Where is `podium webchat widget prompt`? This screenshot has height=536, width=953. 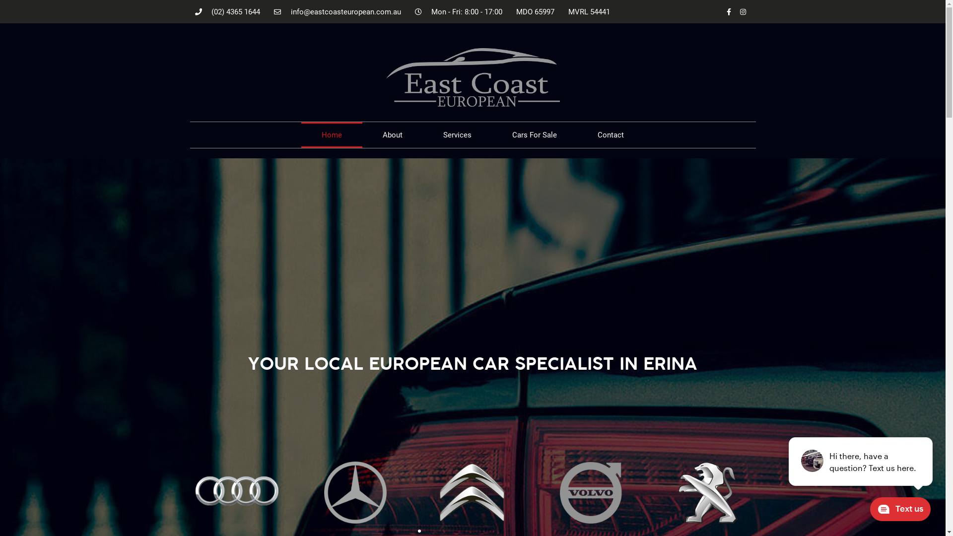 podium webchat widget prompt is located at coordinates (861, 462).